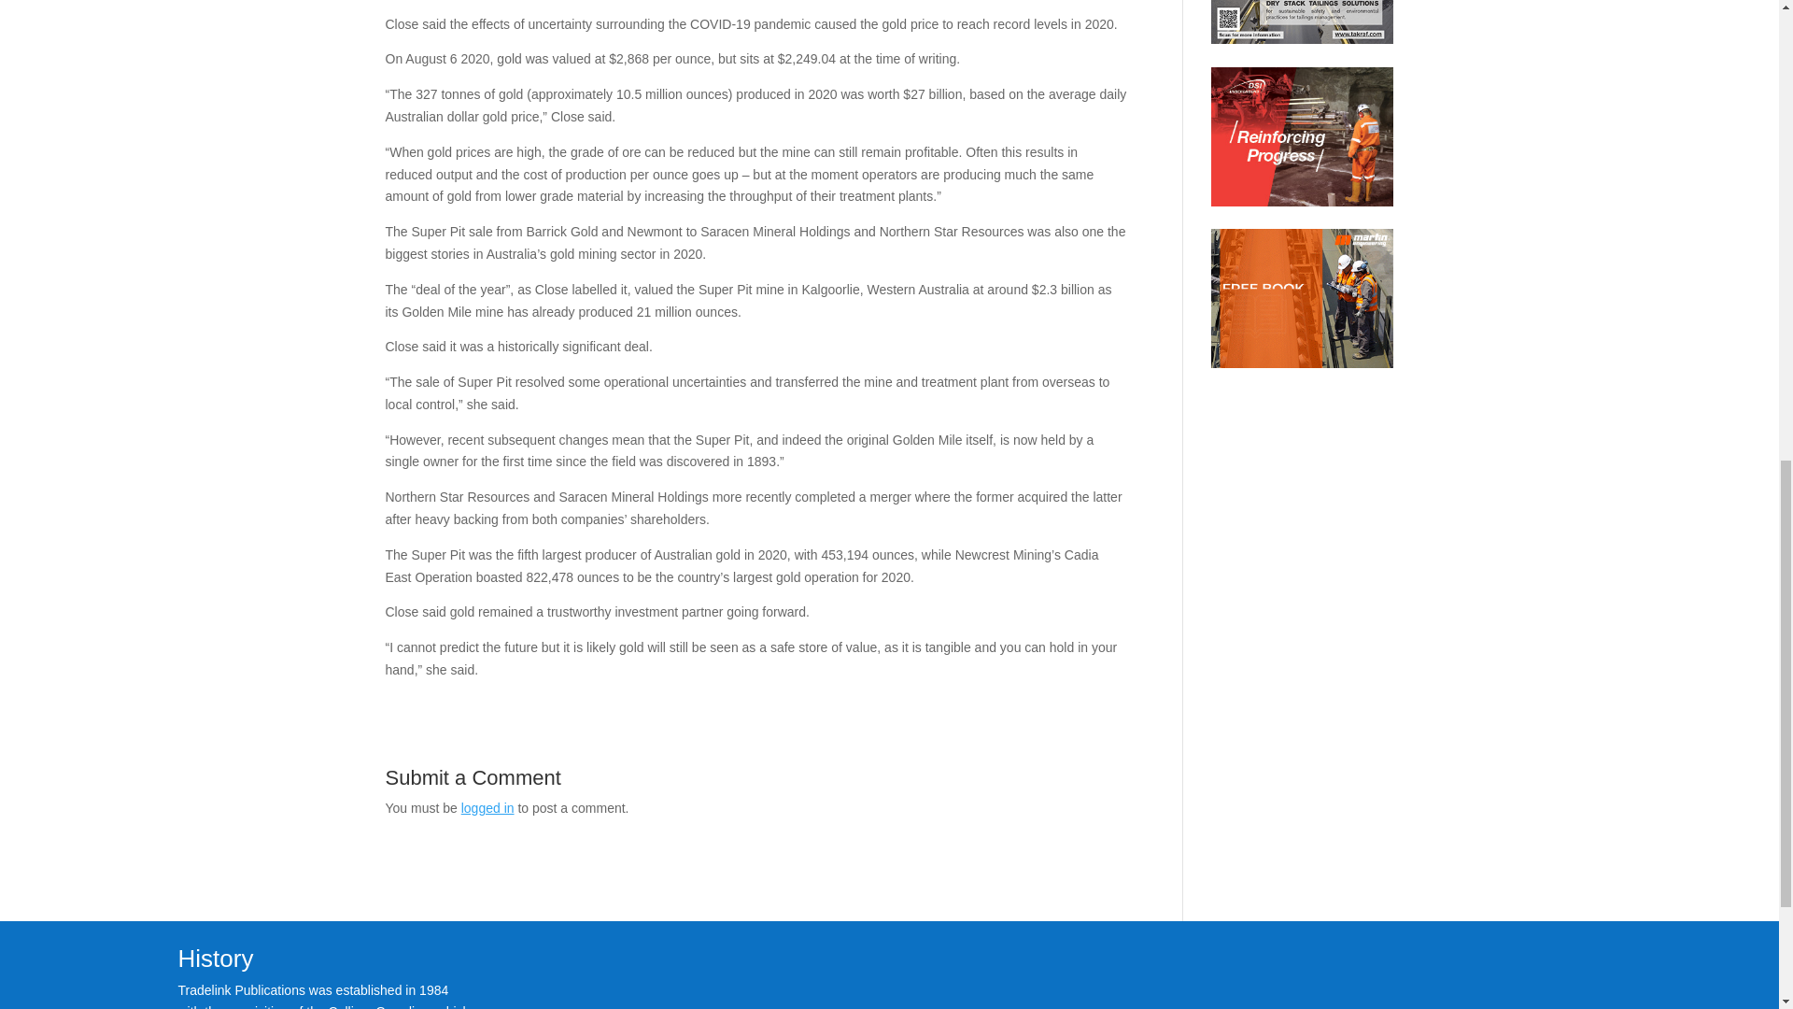 The height and width of the screenshot is (1009, 1793). What do you see at coordinates (487, 807) in the screenshot?
I see `logged in` at bounding box center [487, 807].